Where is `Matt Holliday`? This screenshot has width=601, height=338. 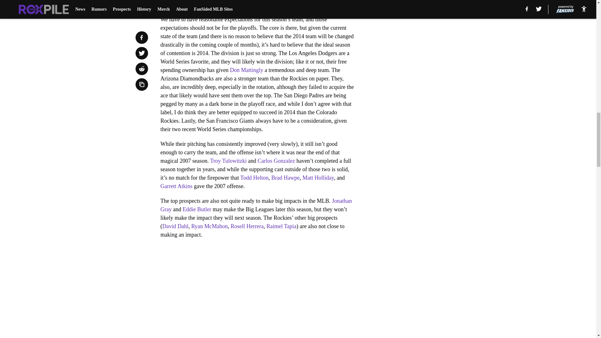
Matt Holliday is located at coordinates (318, 178).